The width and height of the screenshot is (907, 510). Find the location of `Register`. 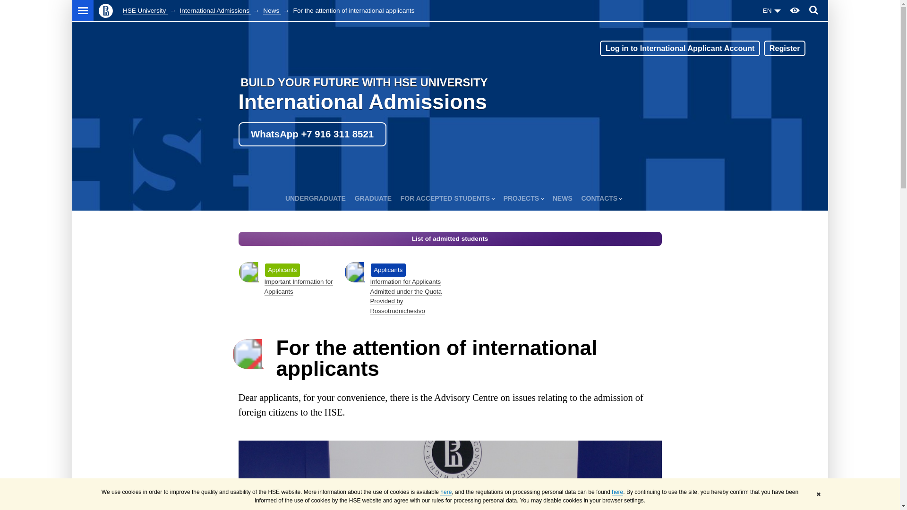

Register is located at coordinates (784, 48).